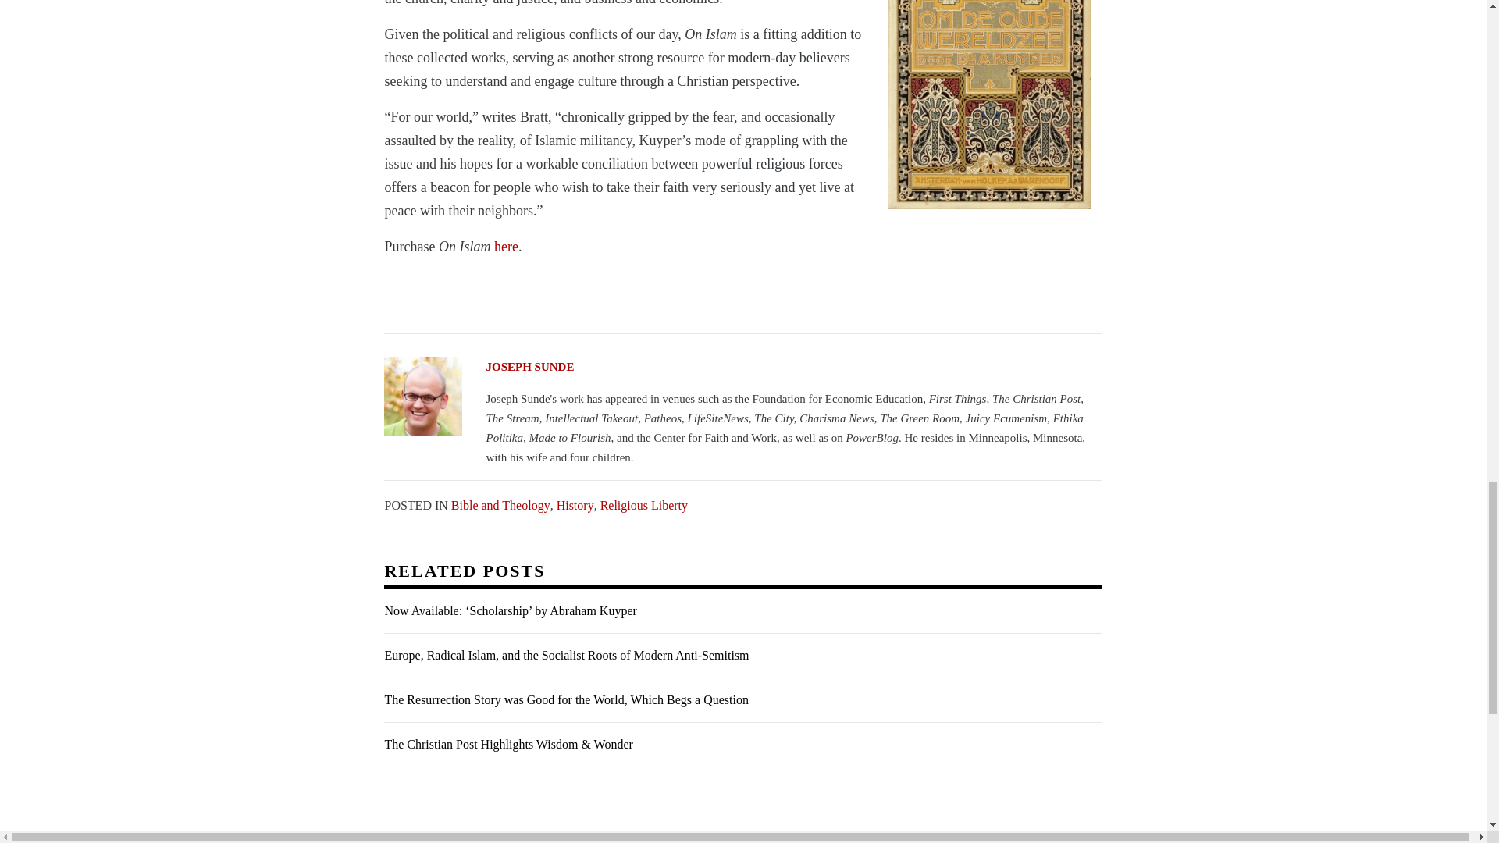 The height and width of the screenshot is (843, 1499). Describe the element at coordinates (575, 504) in the screenshot. I see `History` at that location.